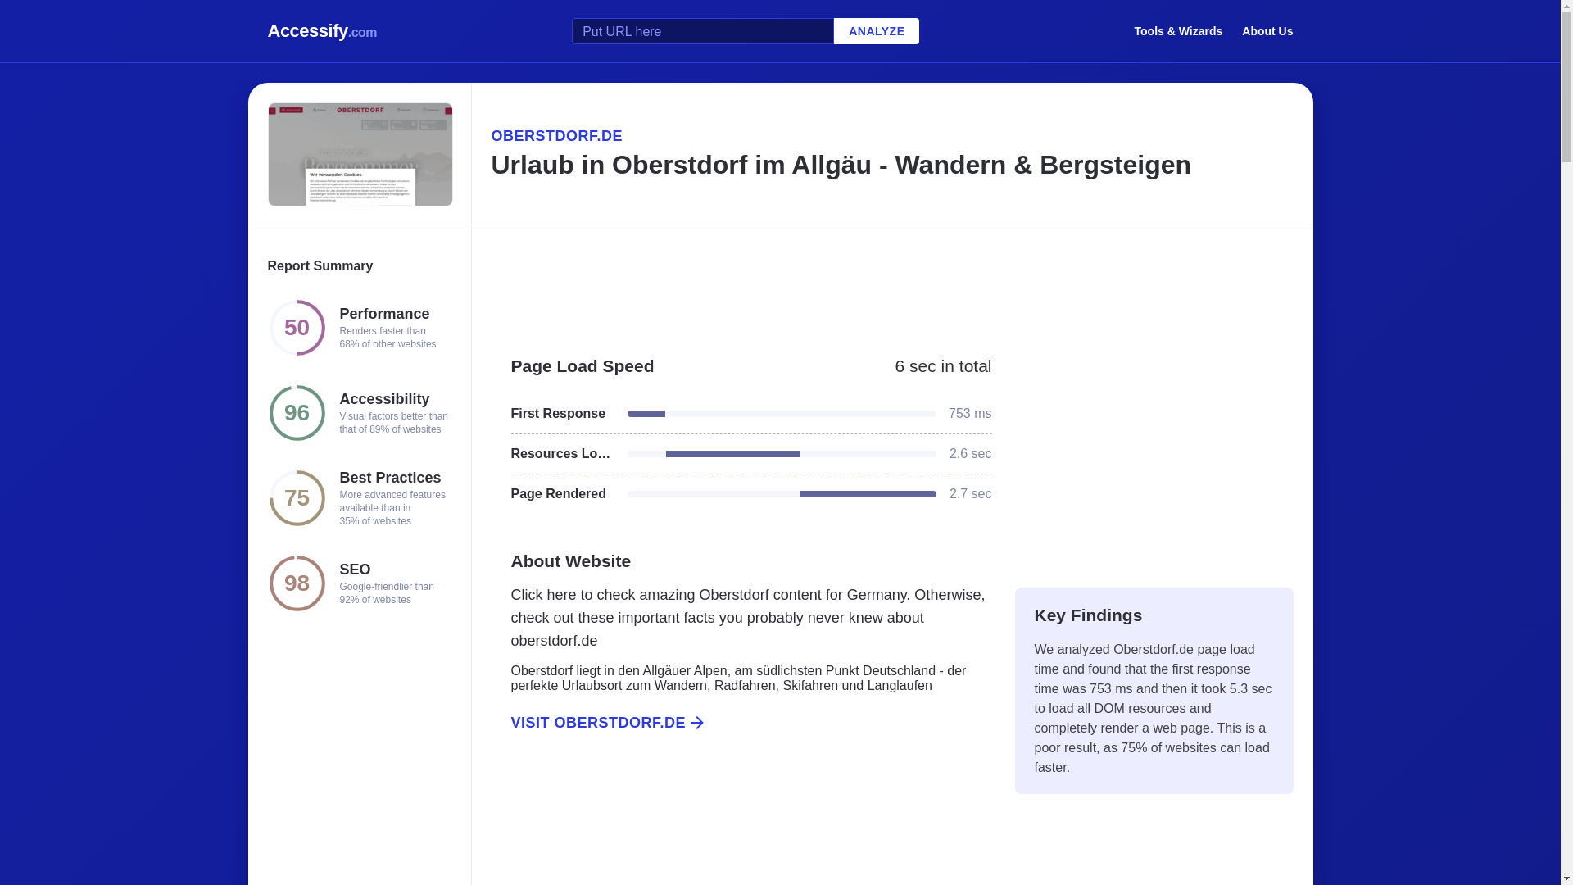 Image resolution: width=1573 pixels, height=885 pixels. What do you see at coordinates (876, 31) in the screenshot?
I see `ANALYZE` at bounding box center [876, 31].